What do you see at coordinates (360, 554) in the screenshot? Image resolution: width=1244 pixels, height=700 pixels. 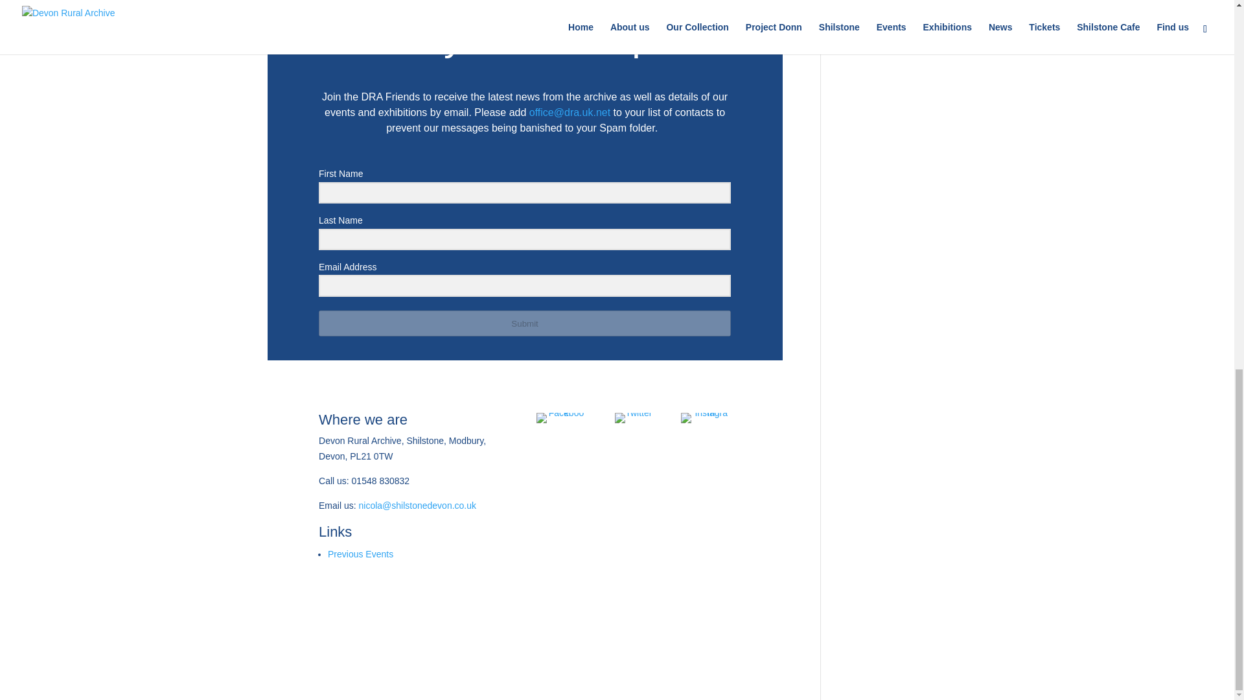 I see `Previous Events` at bounding box center [360, 554].